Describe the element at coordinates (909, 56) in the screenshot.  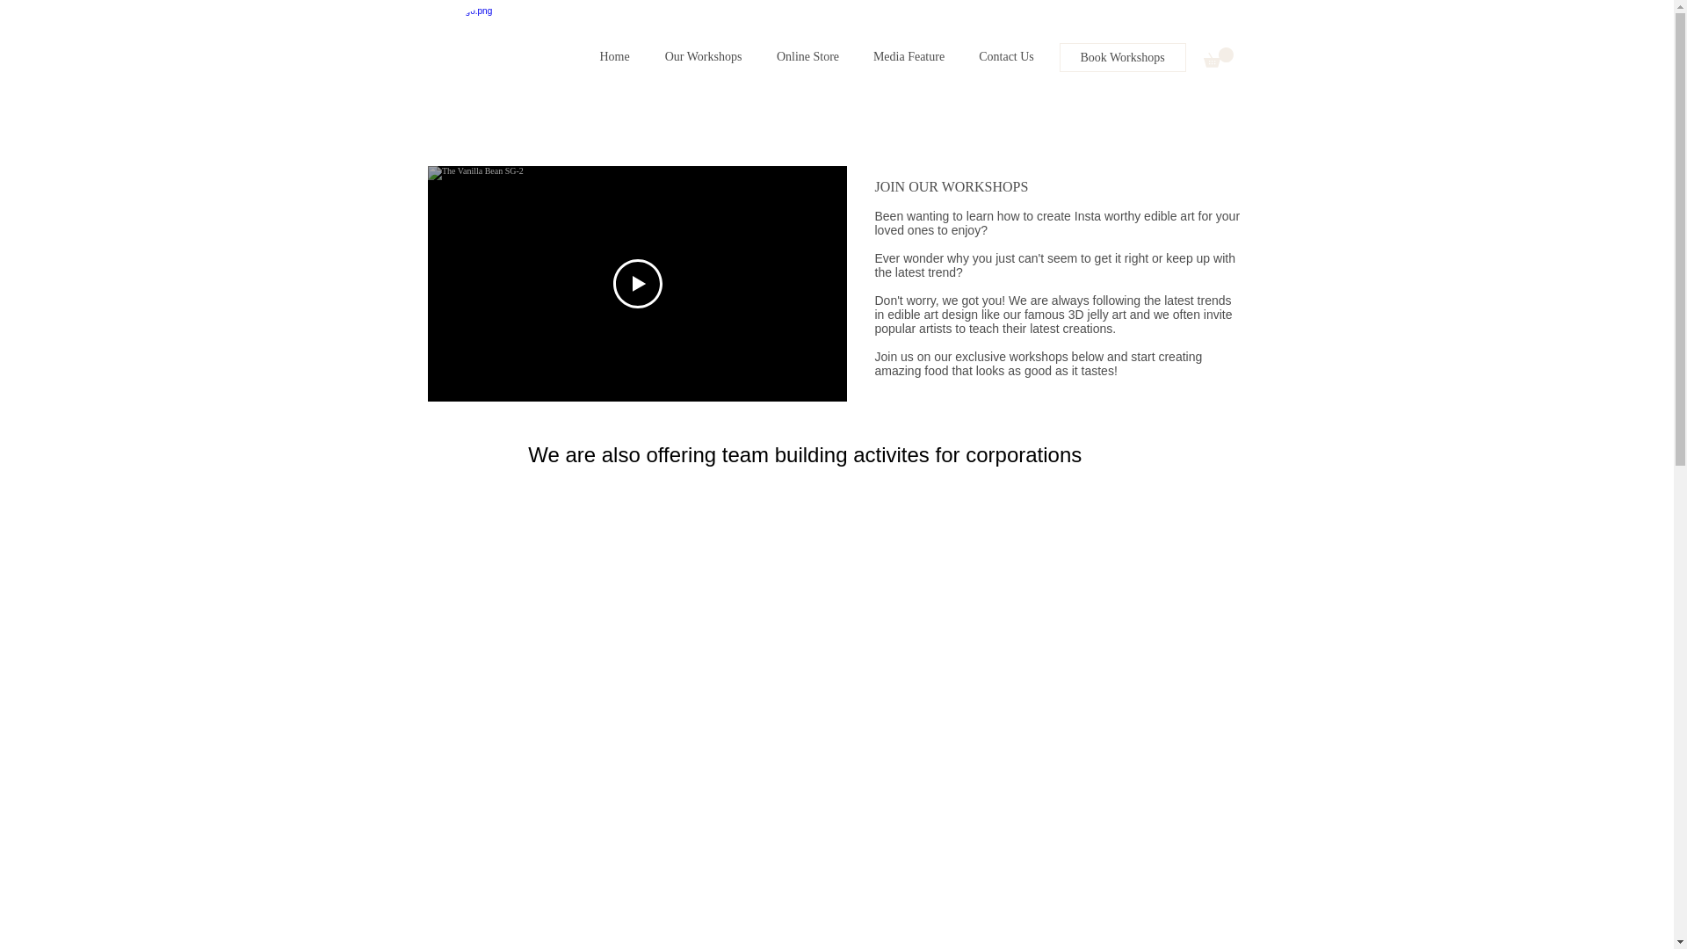
I see `Media Feature` at that location.